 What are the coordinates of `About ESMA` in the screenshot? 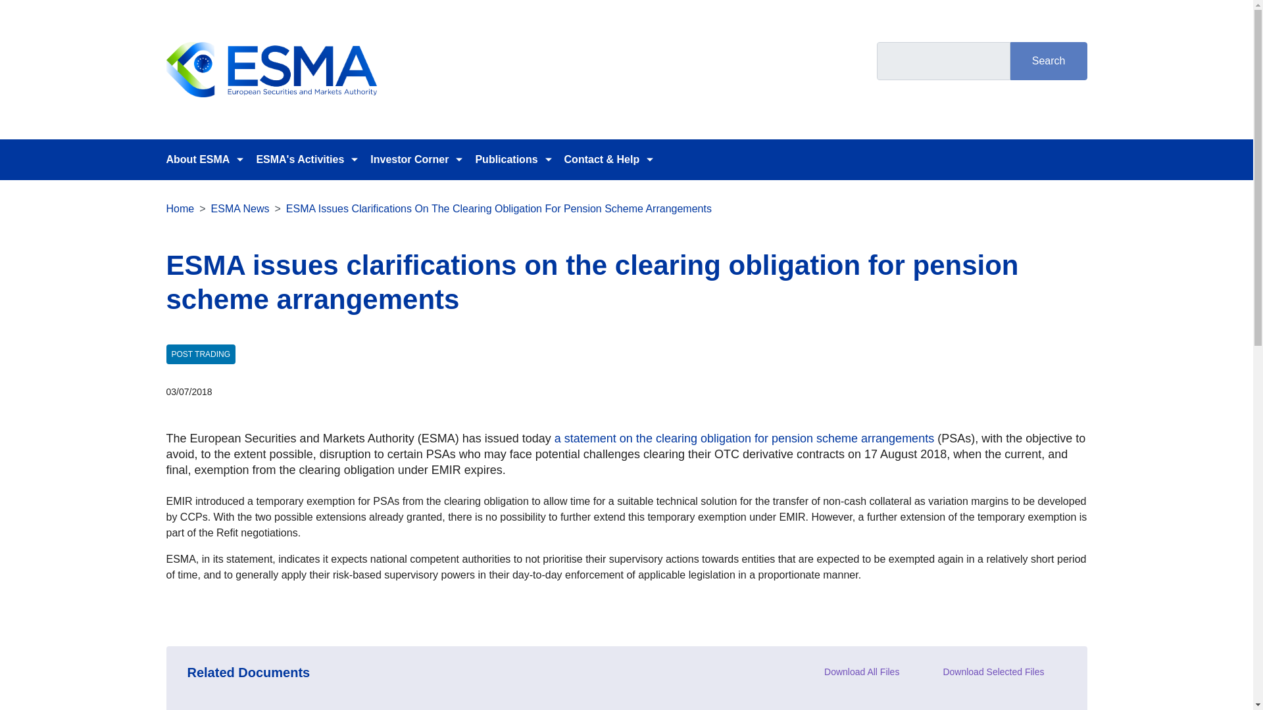 It's located at (197, 160).